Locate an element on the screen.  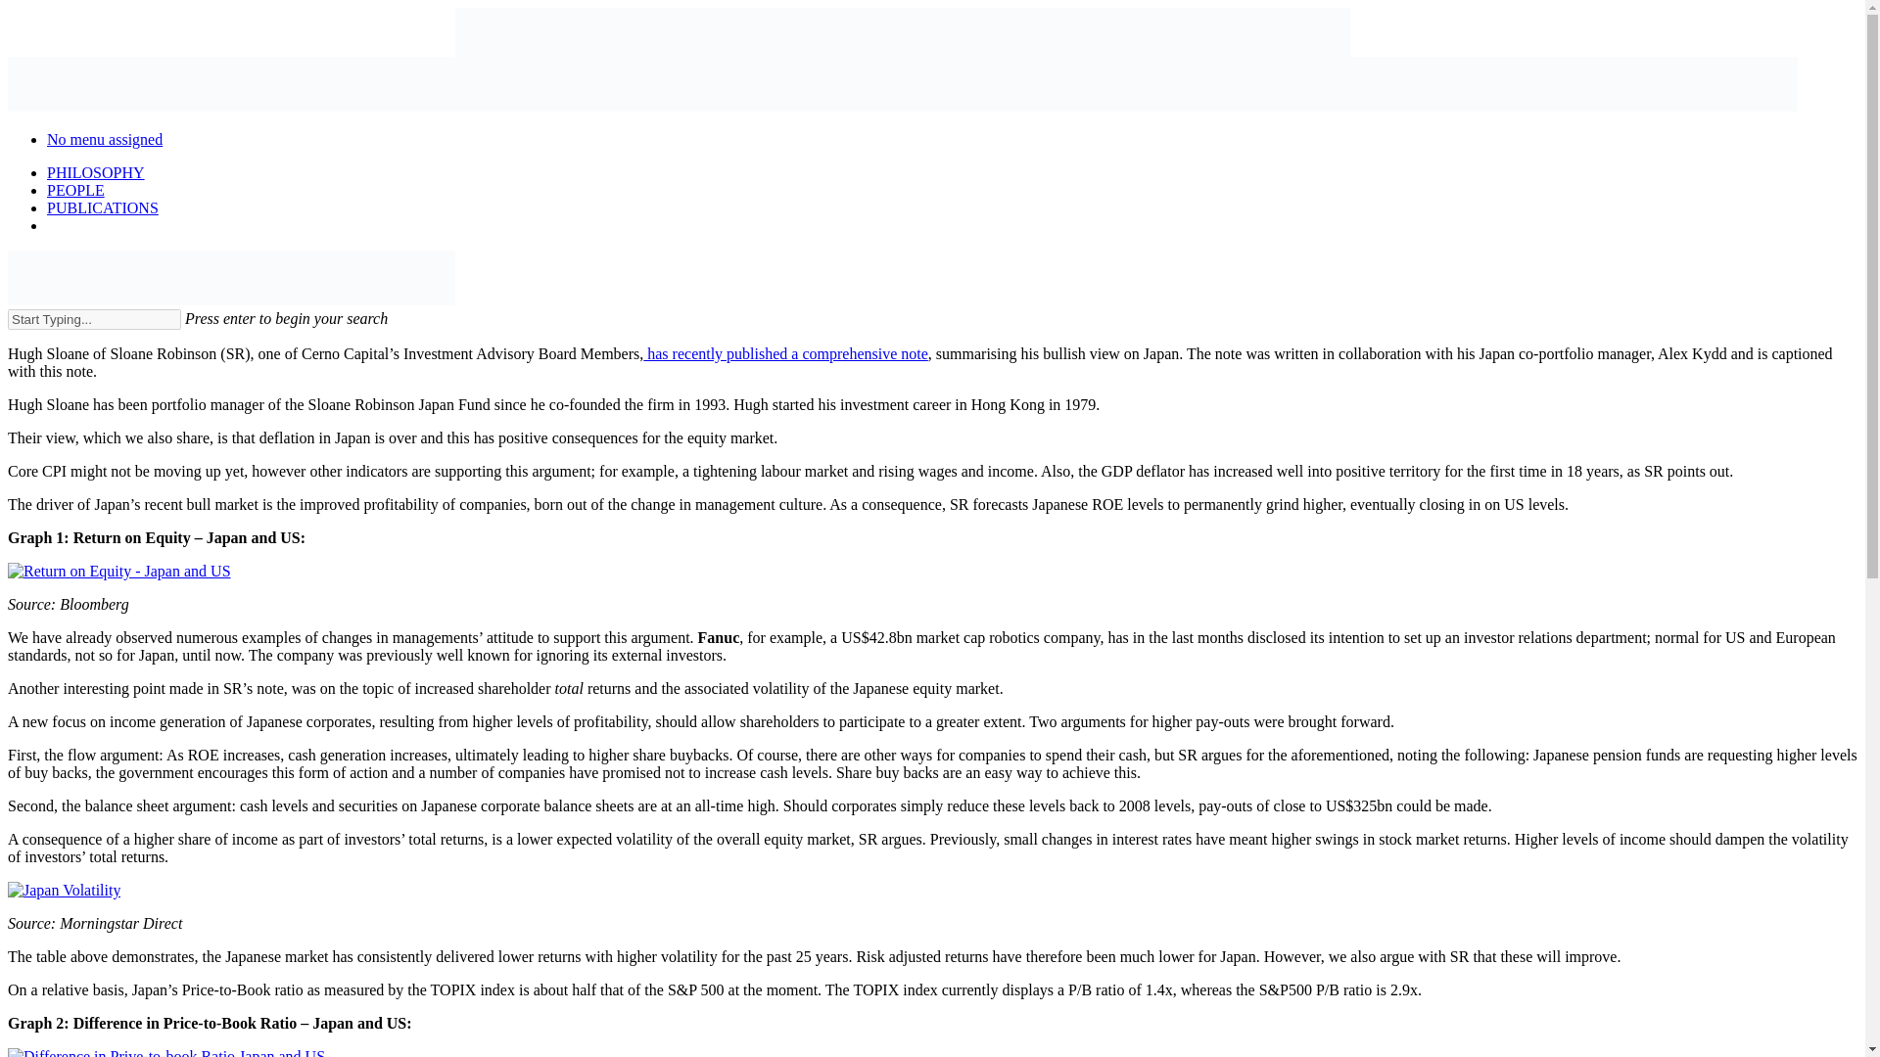
PUBLICATIONS is located at coordinates (102, 207).